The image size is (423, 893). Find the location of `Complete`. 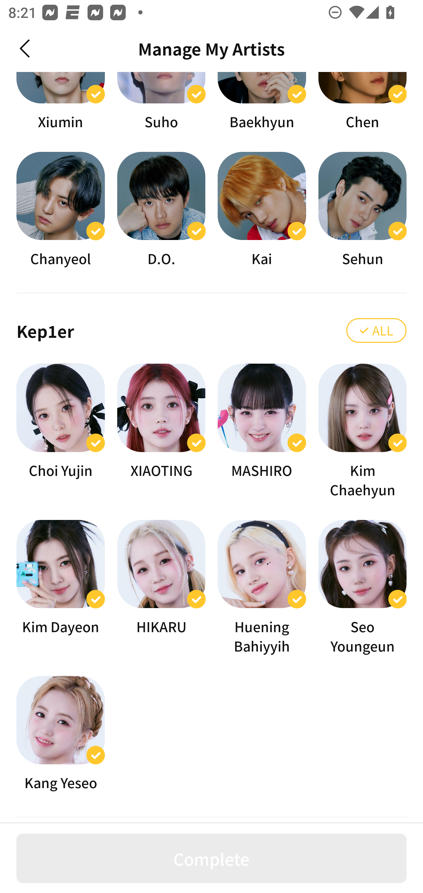

Complete is located at coordinates (211, 858).